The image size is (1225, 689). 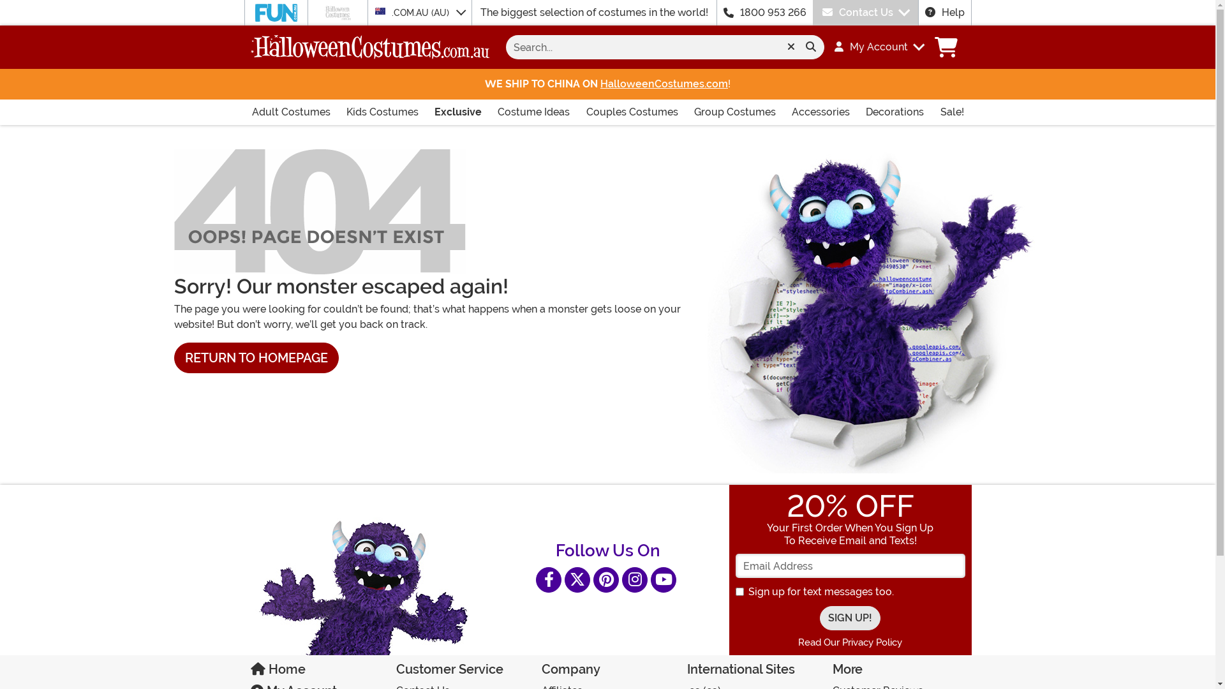 I want to click on RETURN TO HOMEPAGE, so click(x=256, y=358).